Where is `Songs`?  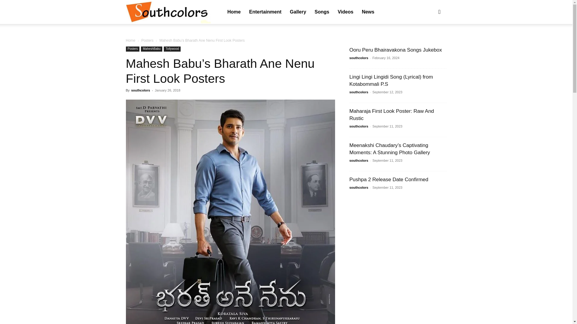
Songs is located at coordinates (332, 12).